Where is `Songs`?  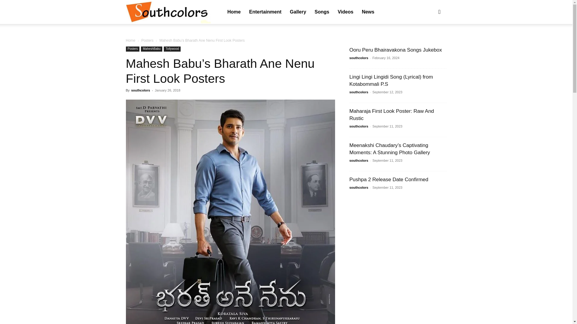
Songs is located at coordinates (332, 12).